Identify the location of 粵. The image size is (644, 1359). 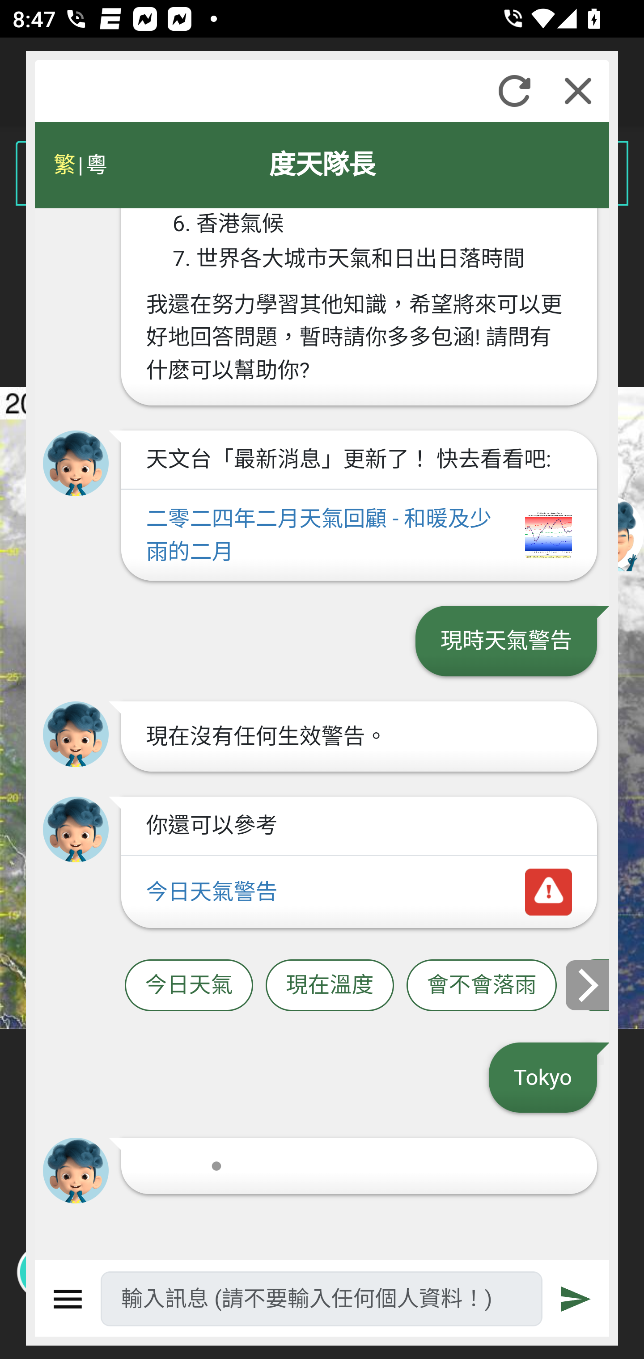
(96, 165).